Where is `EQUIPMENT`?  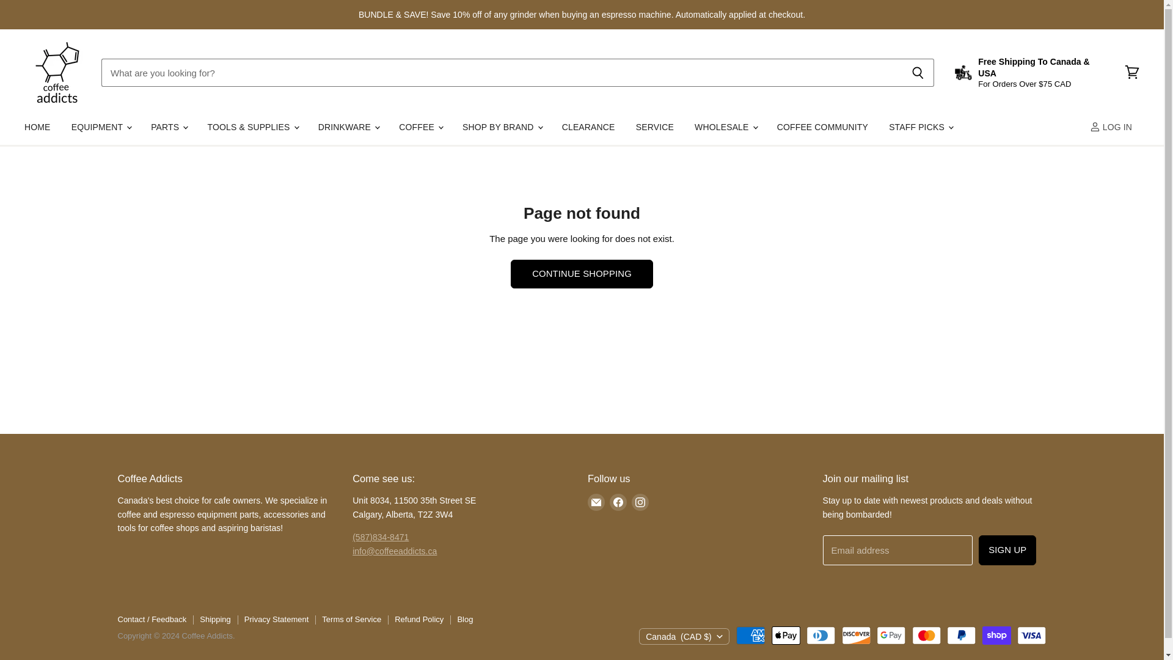 EQUIPMENT is located at coordinates (100, 127).